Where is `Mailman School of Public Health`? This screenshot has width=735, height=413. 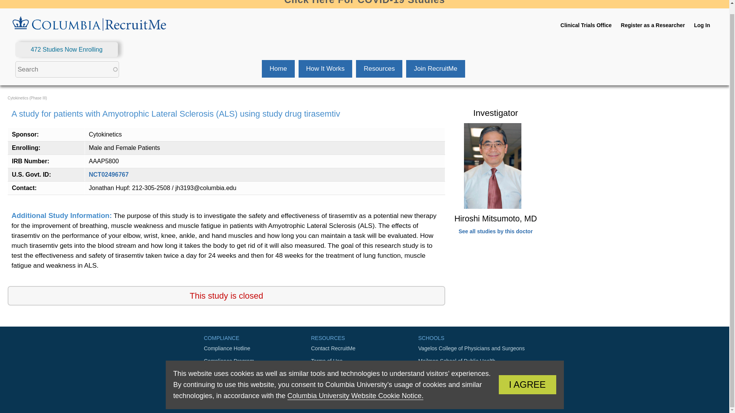 Mailman School of Public Health is located at coordinates (472, 361).